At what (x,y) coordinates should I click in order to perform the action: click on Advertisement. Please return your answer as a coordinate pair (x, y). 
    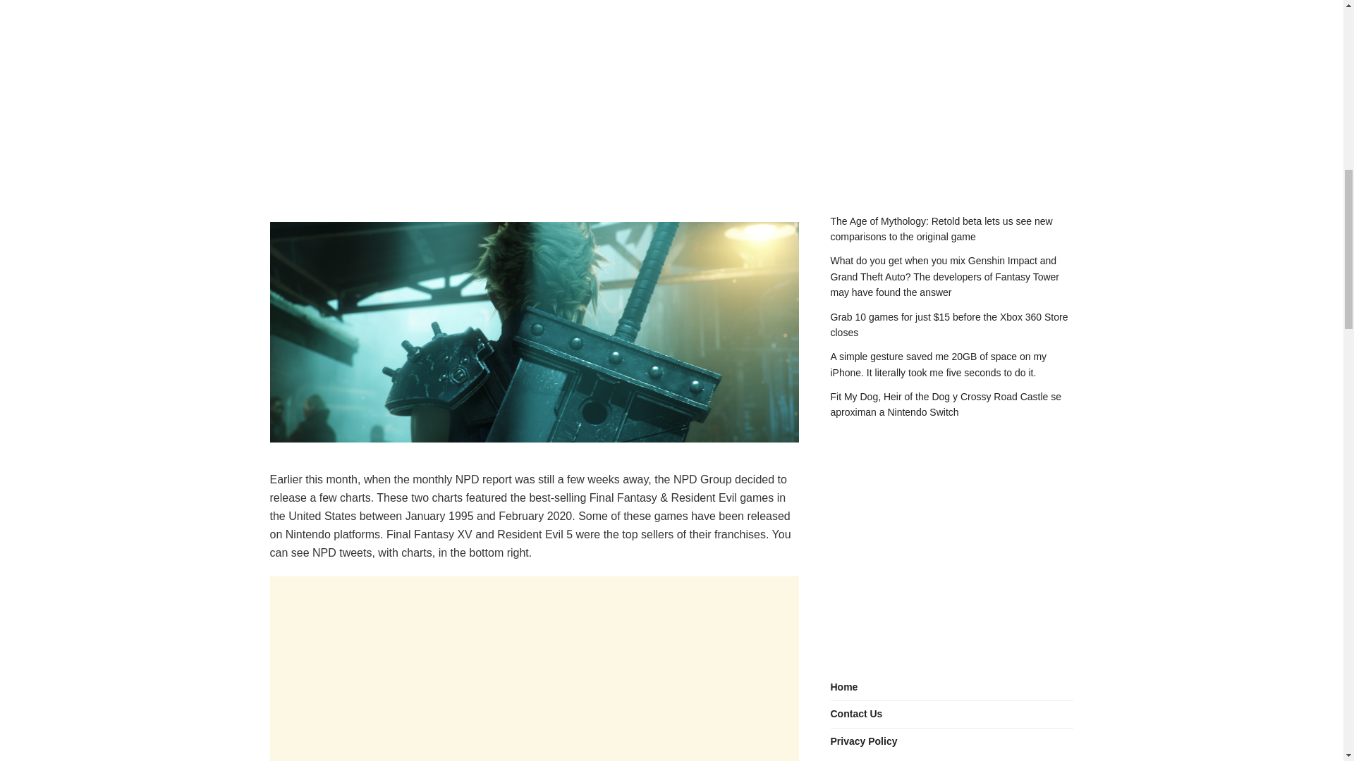
    Looking at the image, I should click on (534, 612).